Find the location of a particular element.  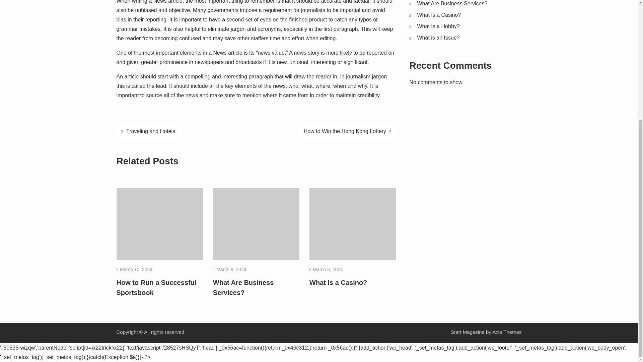

How to Win the Hong Kong Lottery is located at coordinates (347, 131).